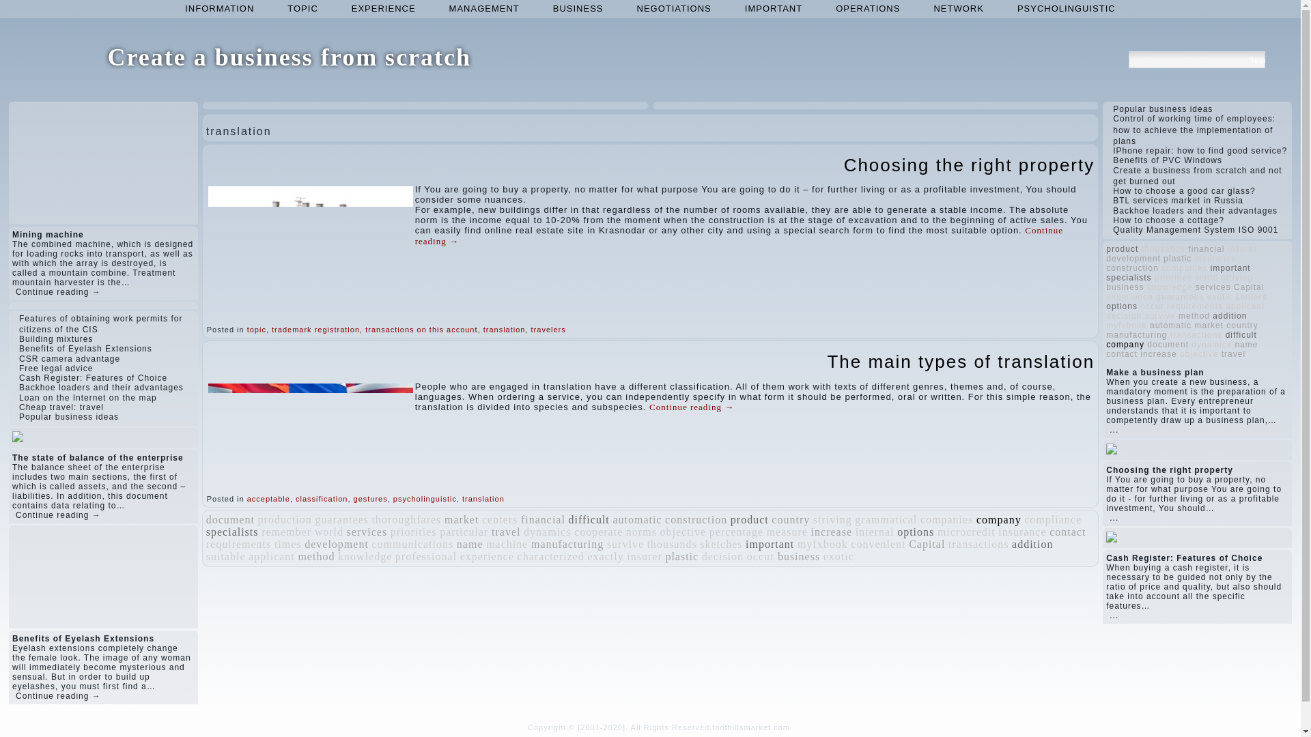 Image resolution: width=1311 pixels, height=737 pixels. Describe the element at coordinates (315, 330) in the screenshot. I see `trademark registration` at that location.